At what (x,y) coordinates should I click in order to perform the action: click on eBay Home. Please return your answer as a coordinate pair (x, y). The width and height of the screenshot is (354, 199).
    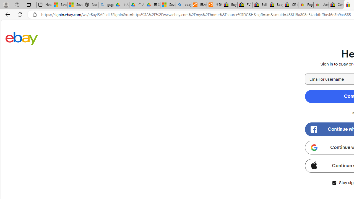
    Looking at the image, I should click on (22, 38).